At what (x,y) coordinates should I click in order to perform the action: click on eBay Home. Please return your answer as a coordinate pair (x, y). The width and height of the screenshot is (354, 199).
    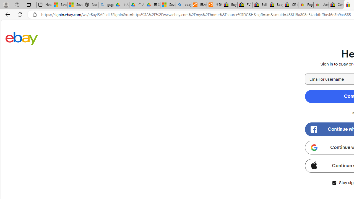
    Looking at the image, I should click on (22, 38).